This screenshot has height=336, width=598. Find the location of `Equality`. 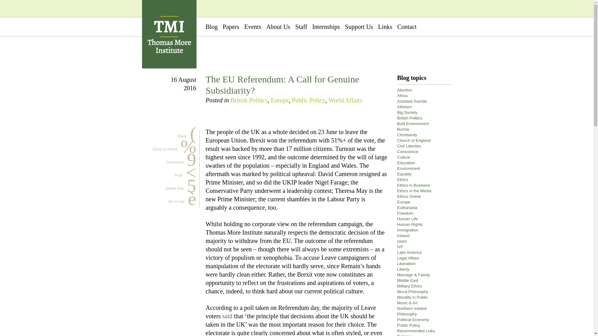

Equality is located at coordinates (404, 174).